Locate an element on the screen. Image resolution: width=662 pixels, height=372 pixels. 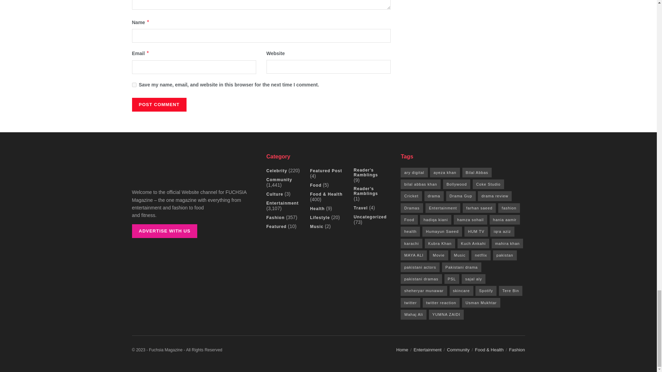
yes is located at coordinates (134, 85).